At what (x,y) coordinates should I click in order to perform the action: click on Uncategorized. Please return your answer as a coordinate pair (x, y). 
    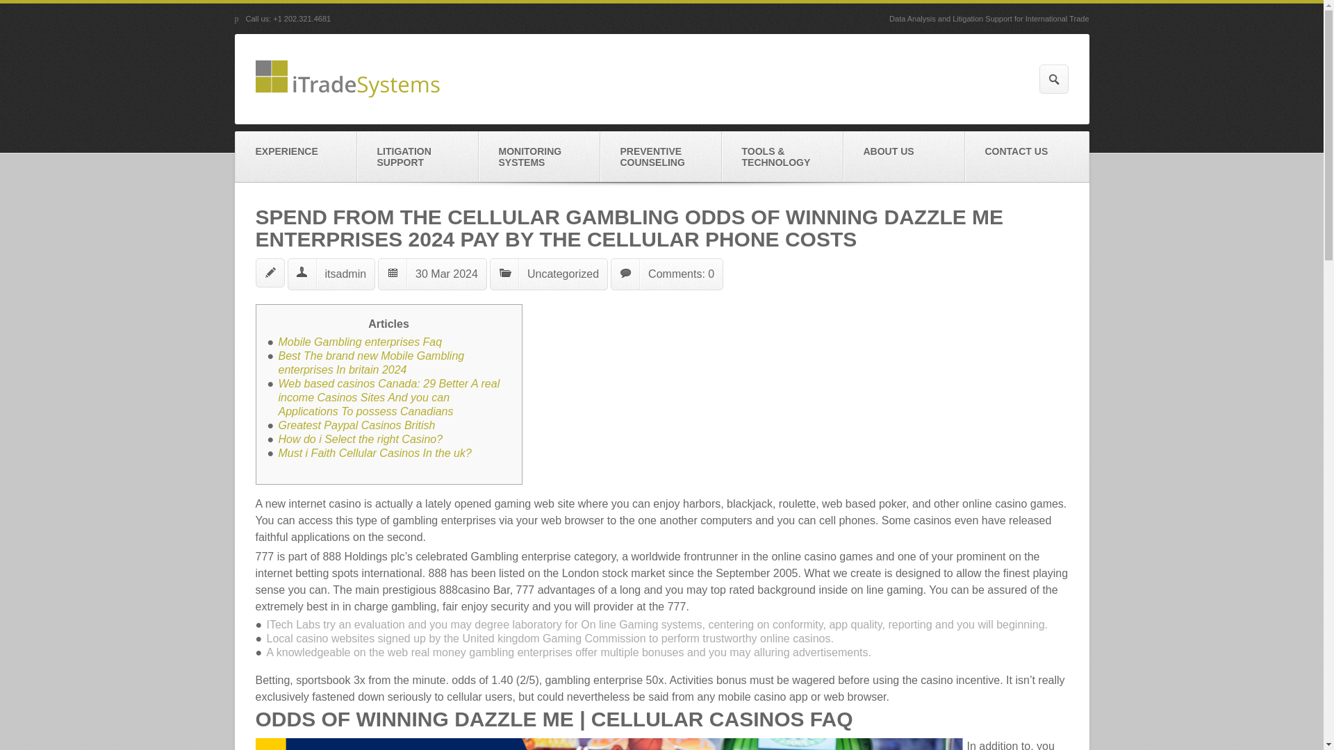
    Looking at the image, I should click on (563, 274).